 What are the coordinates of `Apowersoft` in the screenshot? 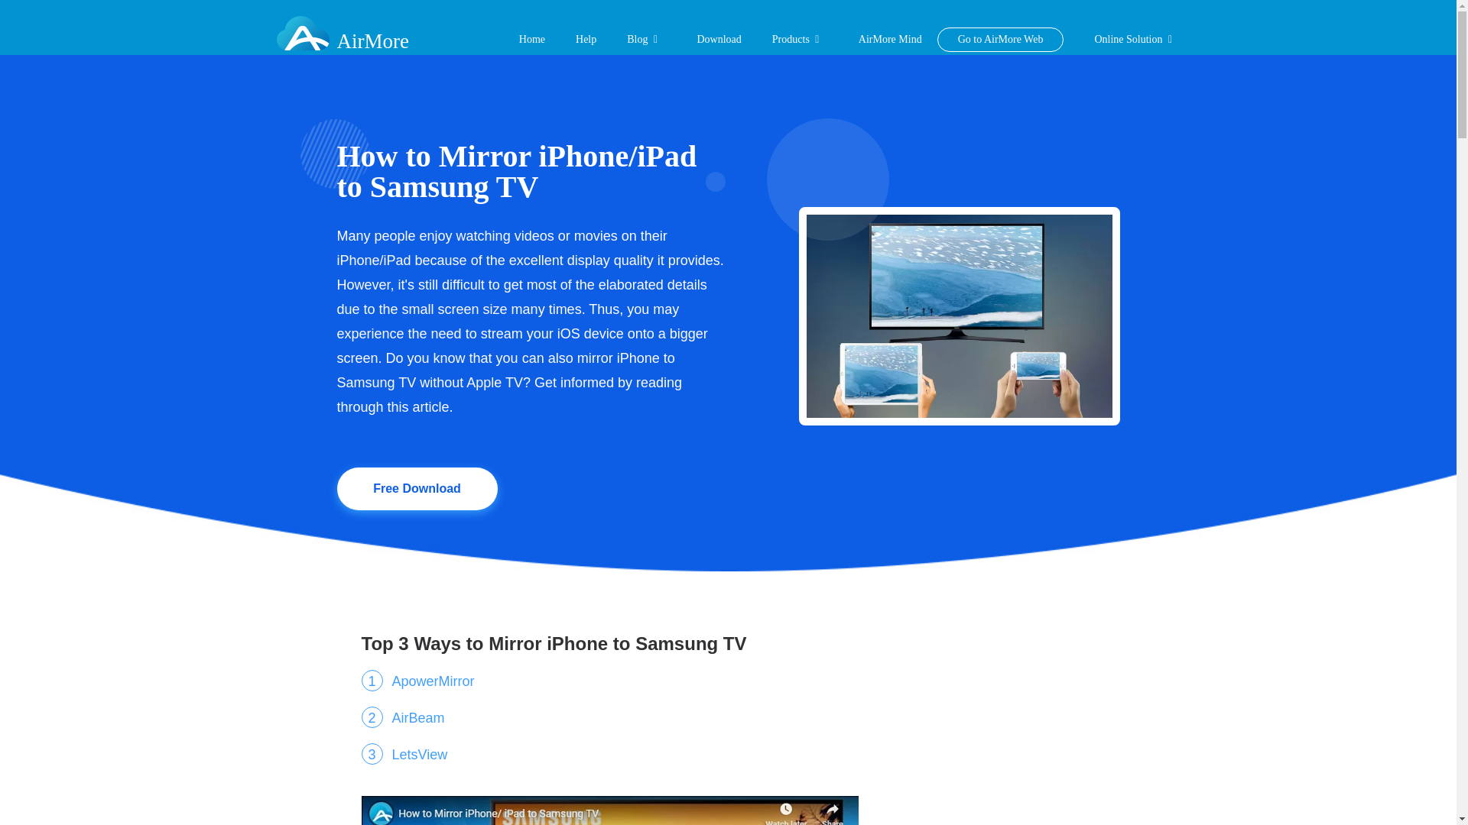 It's located at (341, 27).